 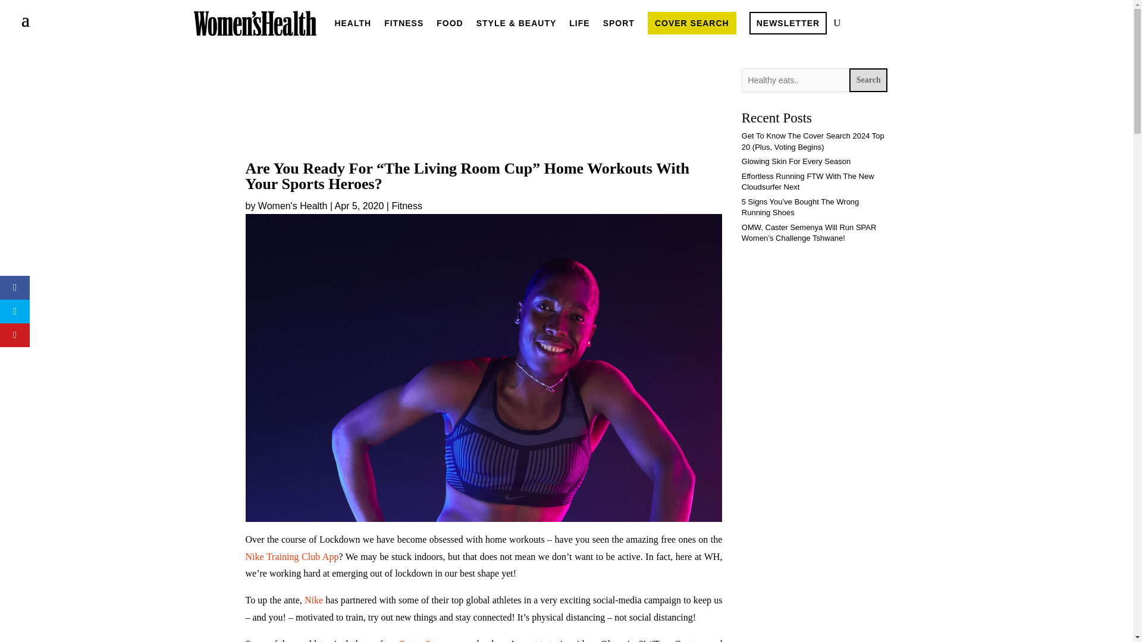 What do you see at coordinates (483, 107) in the screenshot?
I see `3rd party ad content` at bounding box center [483, 107].